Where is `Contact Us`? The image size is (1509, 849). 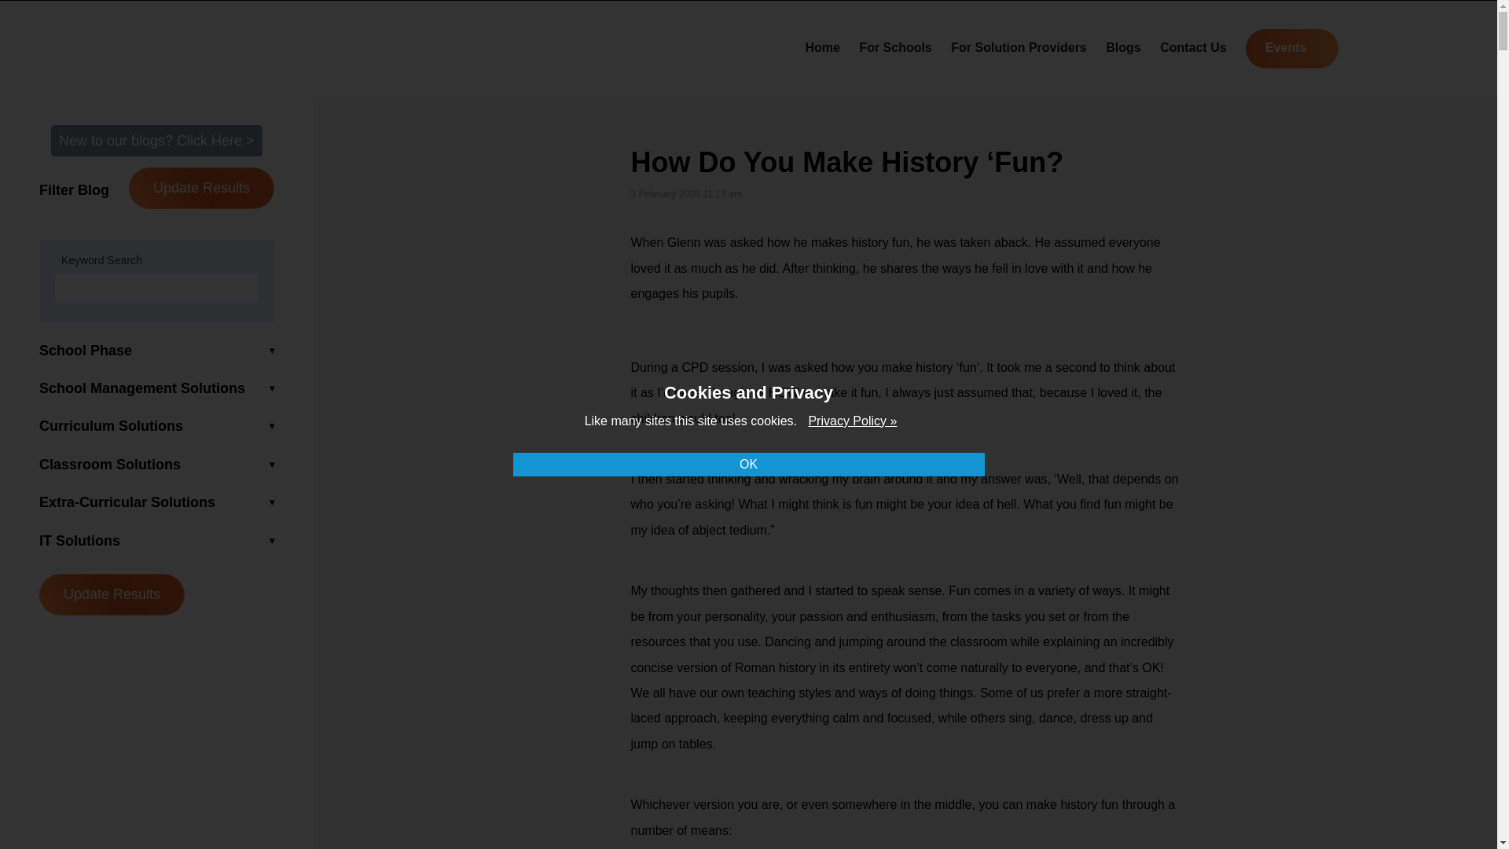
Contact Us is located at coordinates (1193, 47).